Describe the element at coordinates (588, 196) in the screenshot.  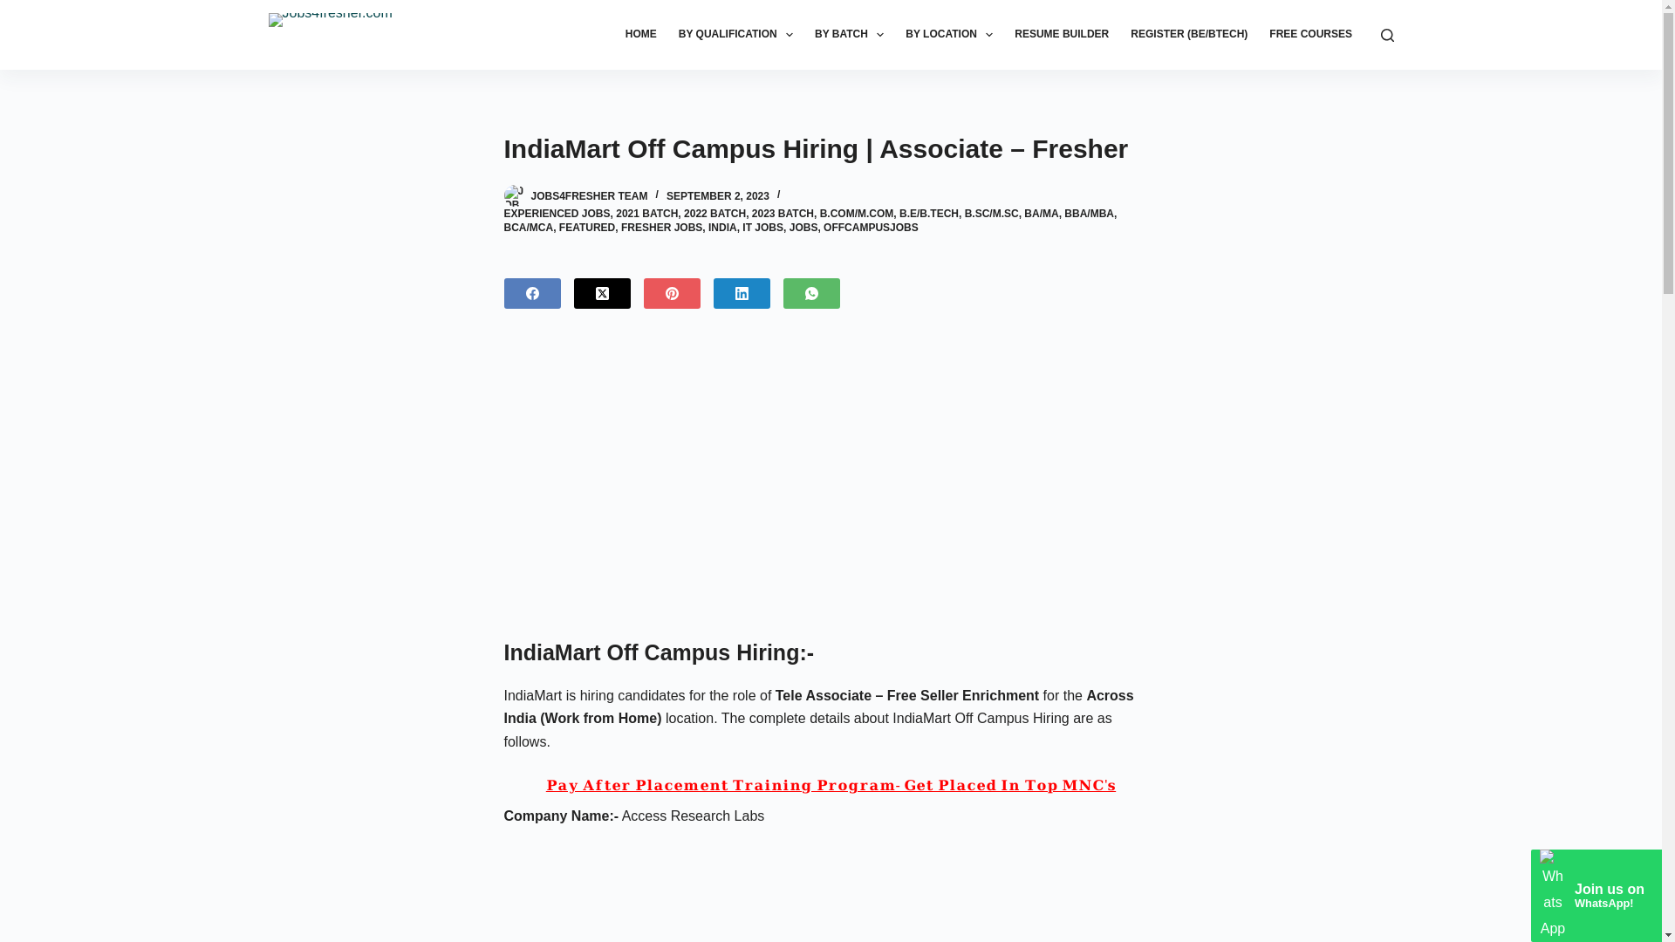
I see `Posts by Jobs4fresher Team` at that location.